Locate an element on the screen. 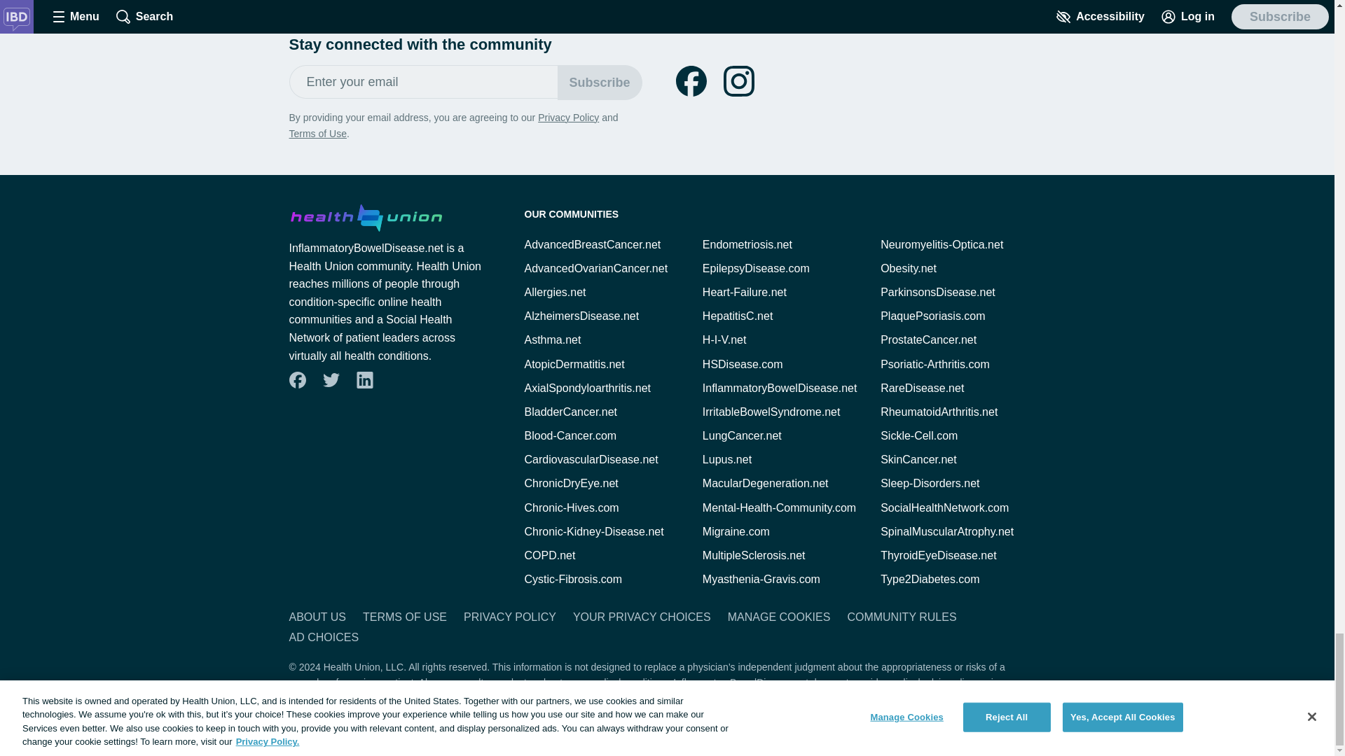  Follow us on facebook is located at coordinates (691, 81).